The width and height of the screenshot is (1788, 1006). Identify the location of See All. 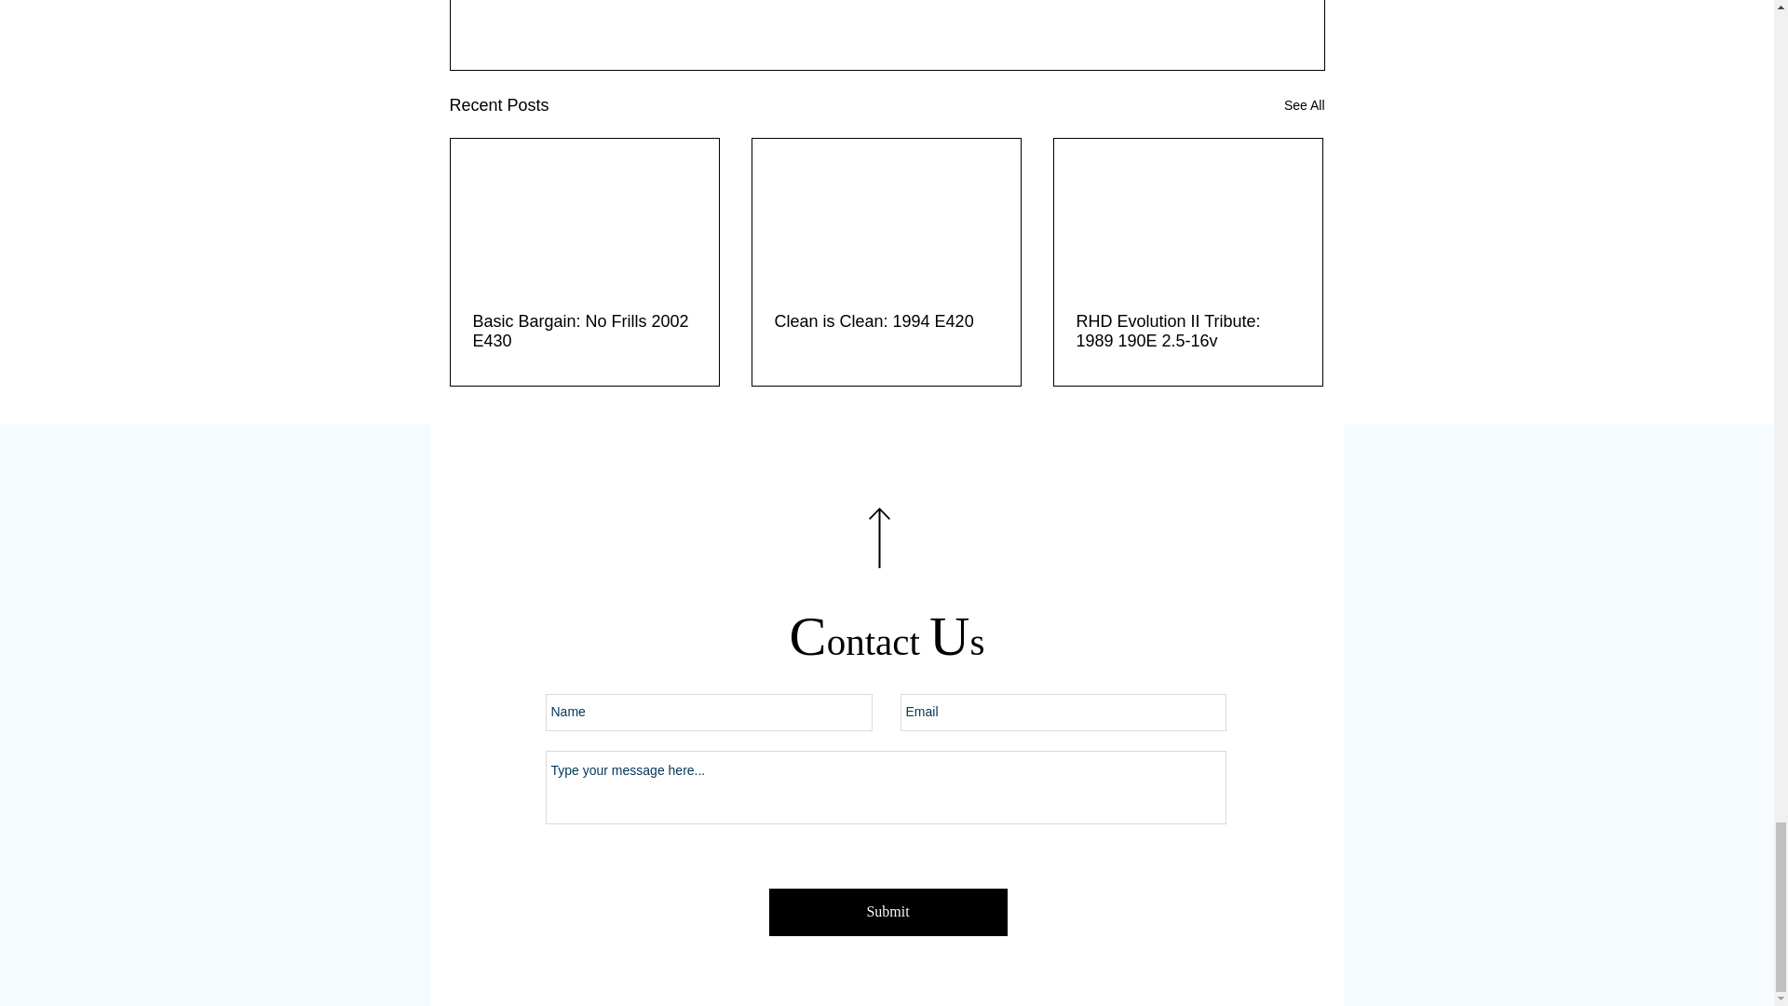
(1304, 106).